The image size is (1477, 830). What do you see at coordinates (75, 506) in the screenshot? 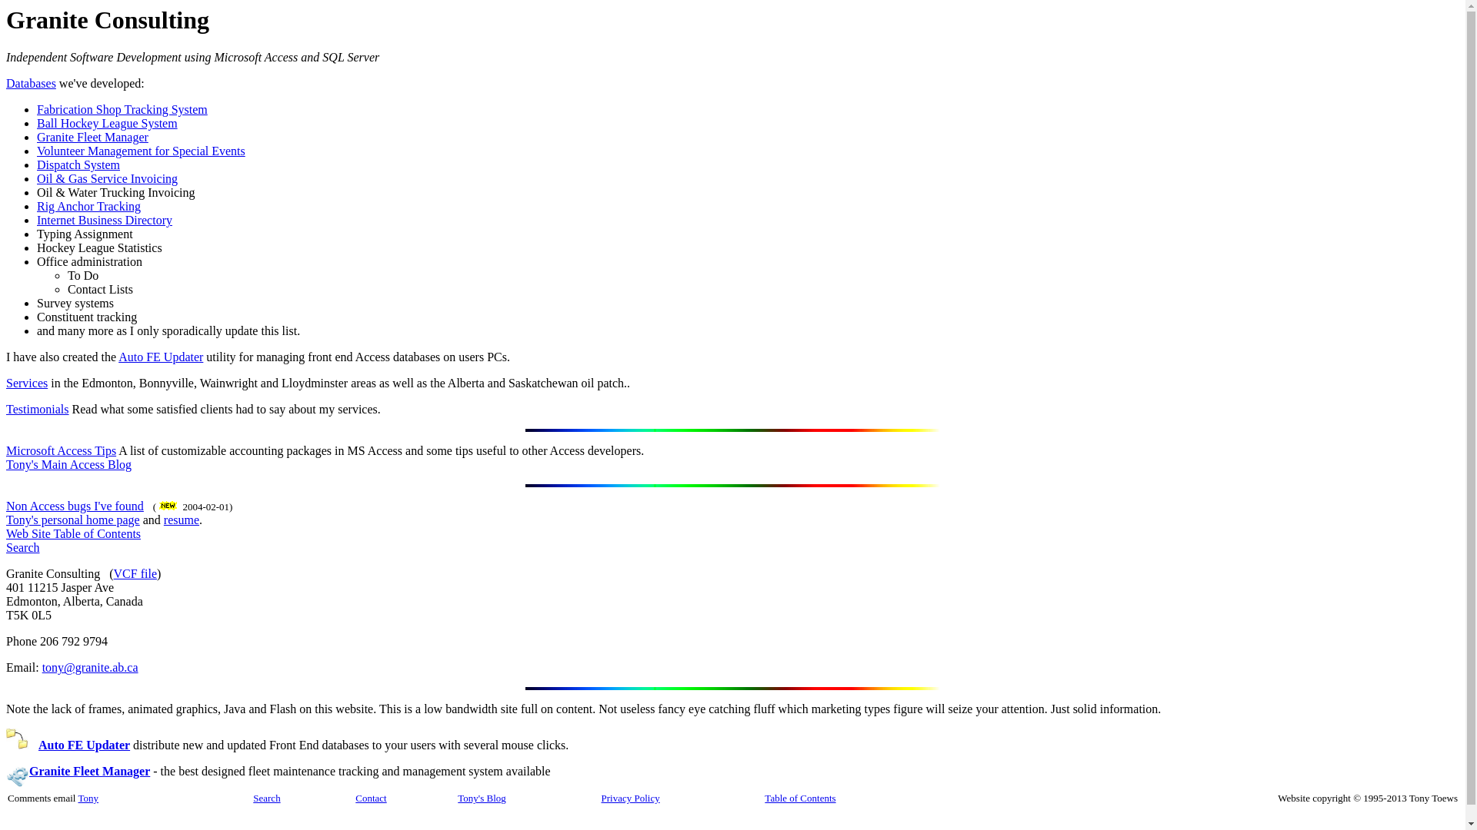
I see `Non Access bugs I've found` at bounding box center [75, 506].